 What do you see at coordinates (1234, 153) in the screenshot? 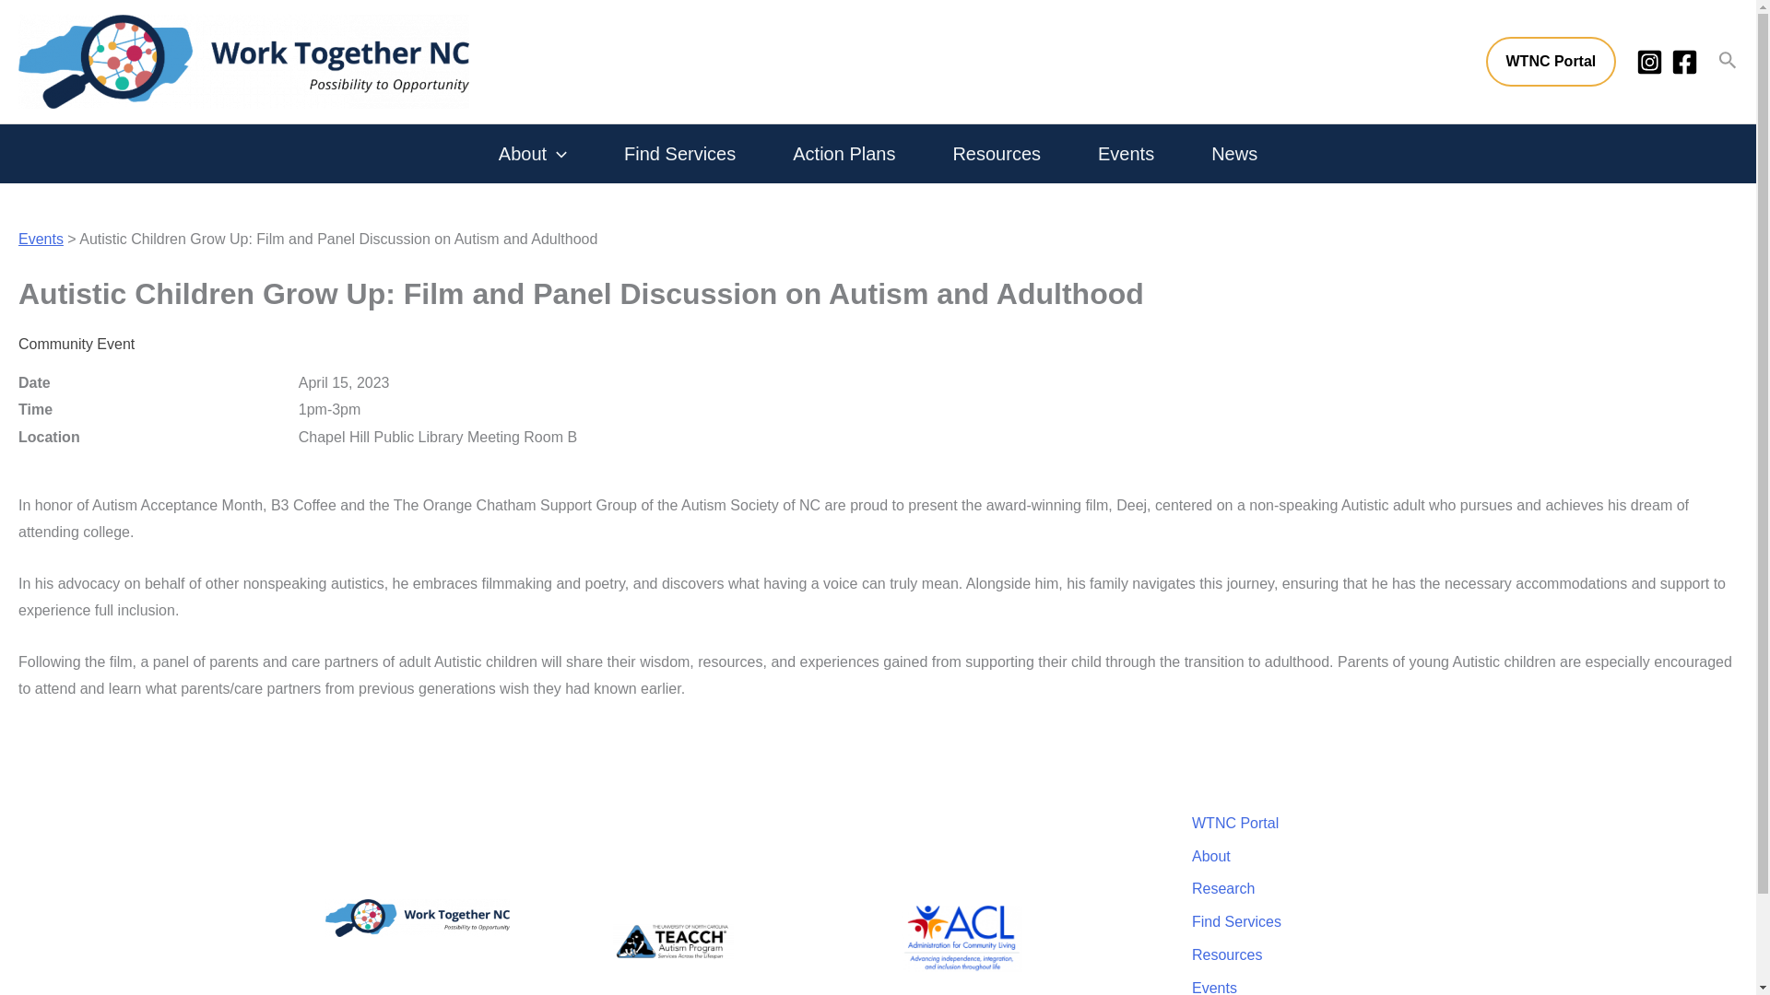
I see `News` at bounding box center [1234, 153].